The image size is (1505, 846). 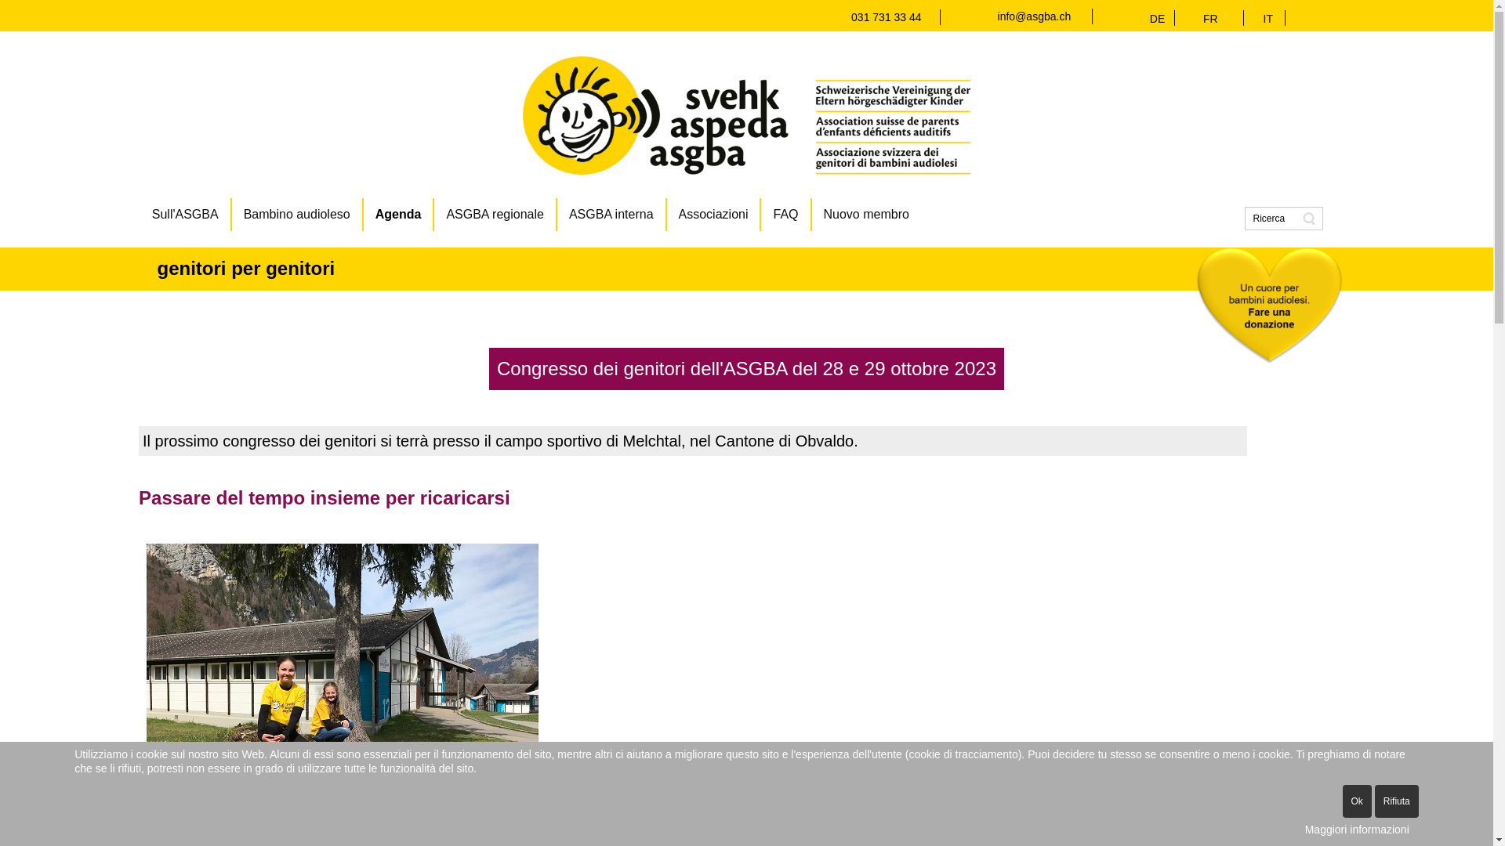 What do you see at coordinates (1358, 830) in the screenshot?
I see `Maggiori informazioni` at bounding box center [1358, 830].